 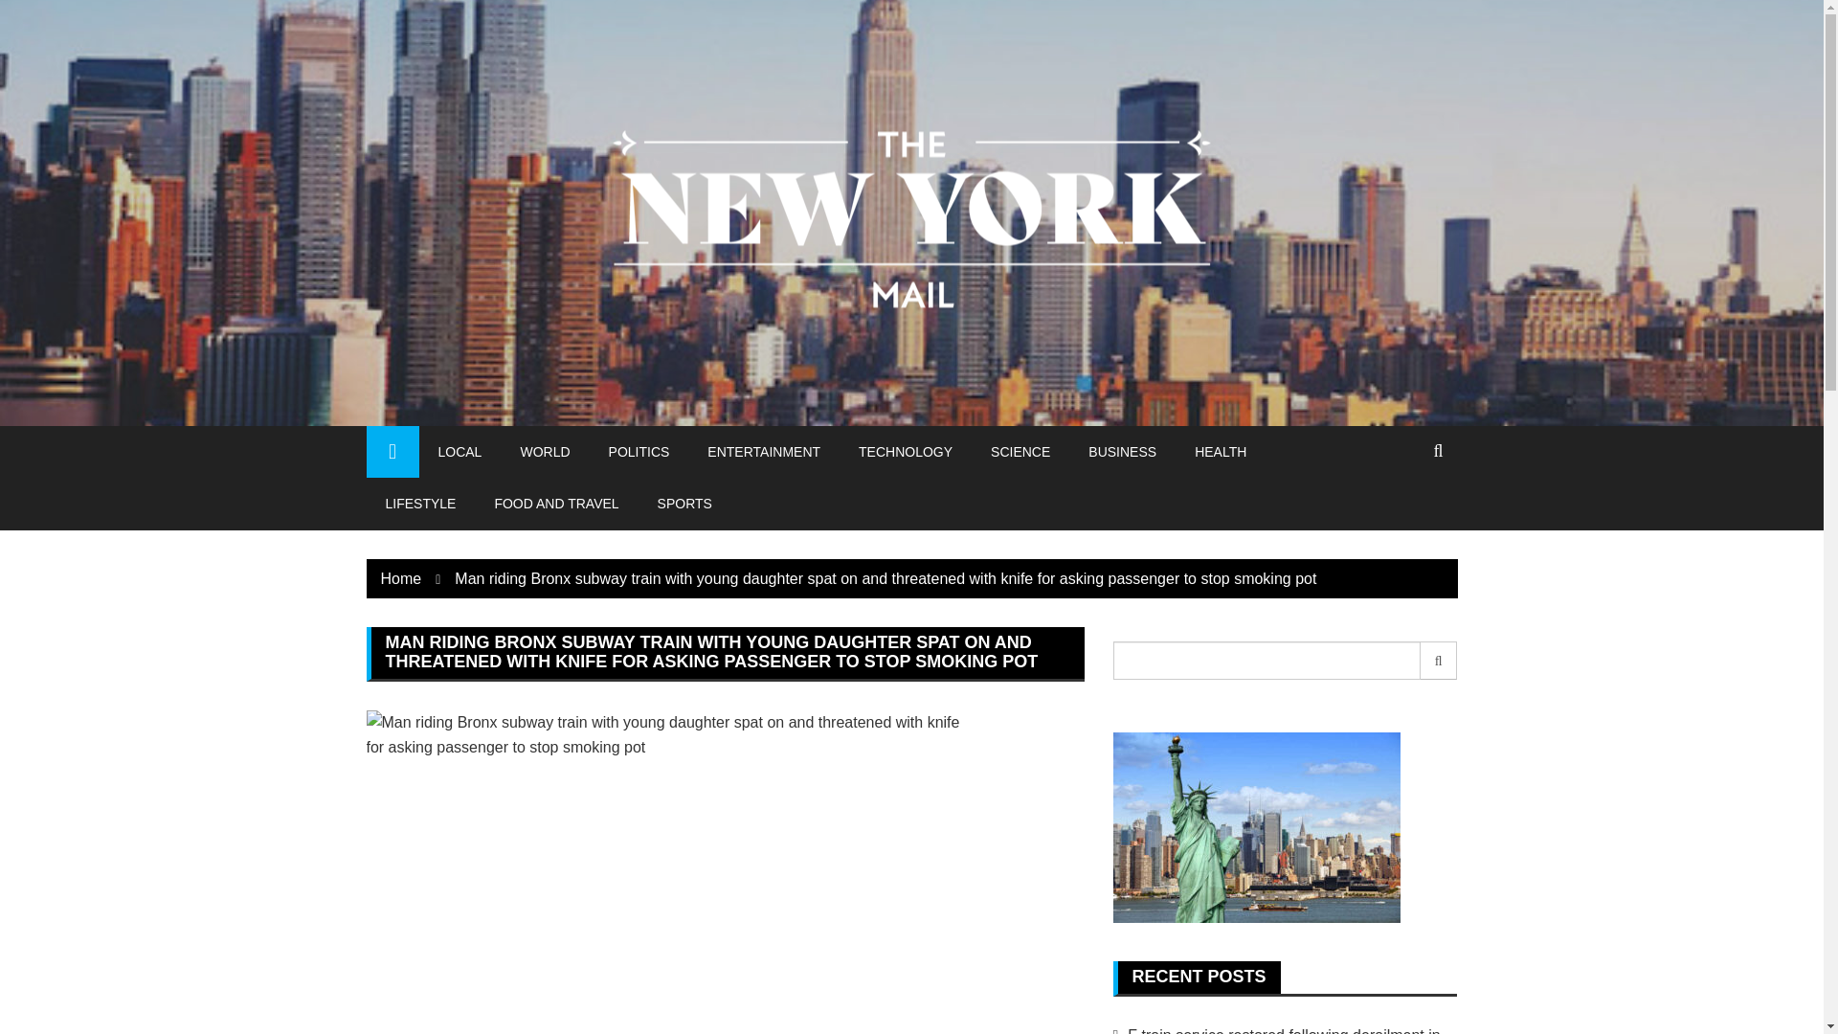 I want to click on POLITICS, so click(x=639, y=451).